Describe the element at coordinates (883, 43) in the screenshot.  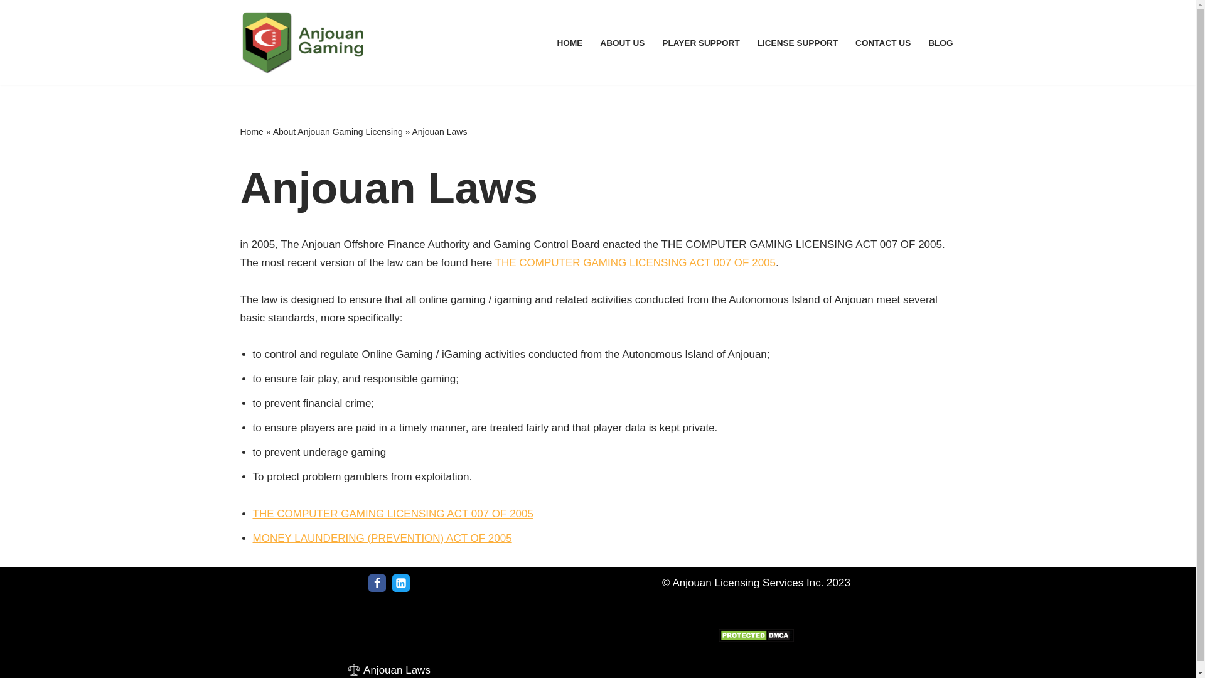
I see `CONTACT US` at that location.